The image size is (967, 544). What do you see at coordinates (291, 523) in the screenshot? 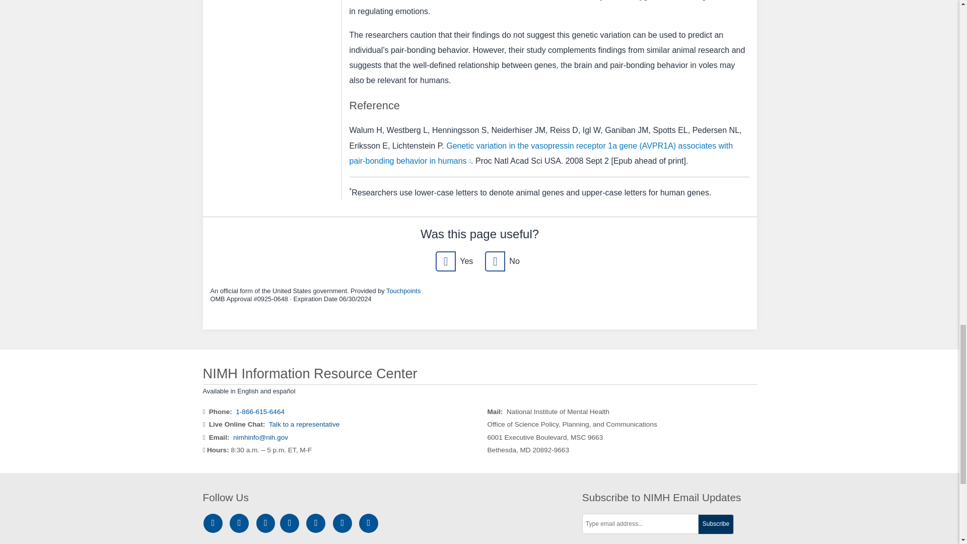
I see `NIMH Twitter` at bounding box center [291, 523].